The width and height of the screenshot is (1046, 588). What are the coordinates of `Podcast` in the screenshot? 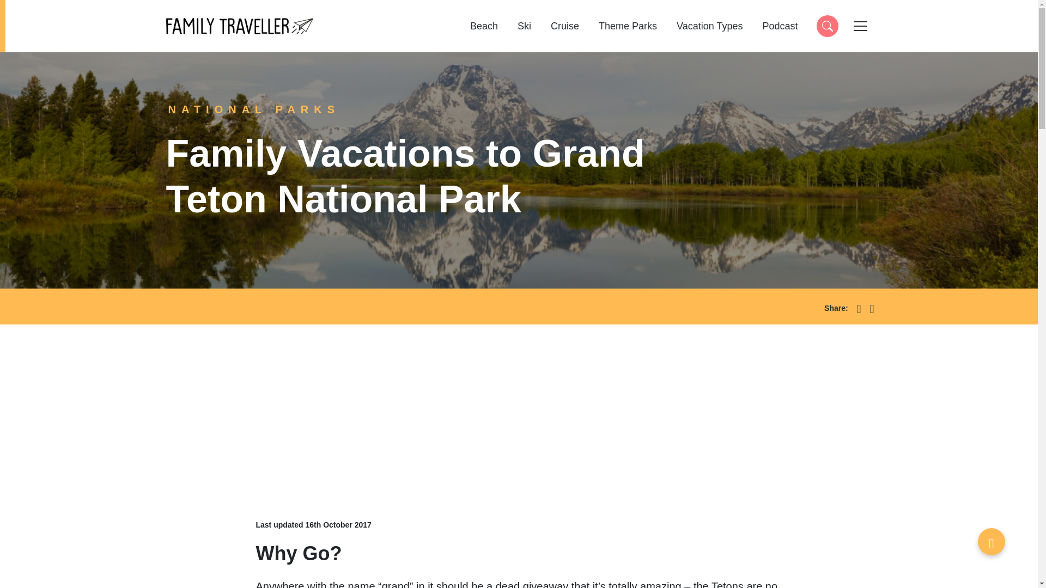 It's located at (780, 26).